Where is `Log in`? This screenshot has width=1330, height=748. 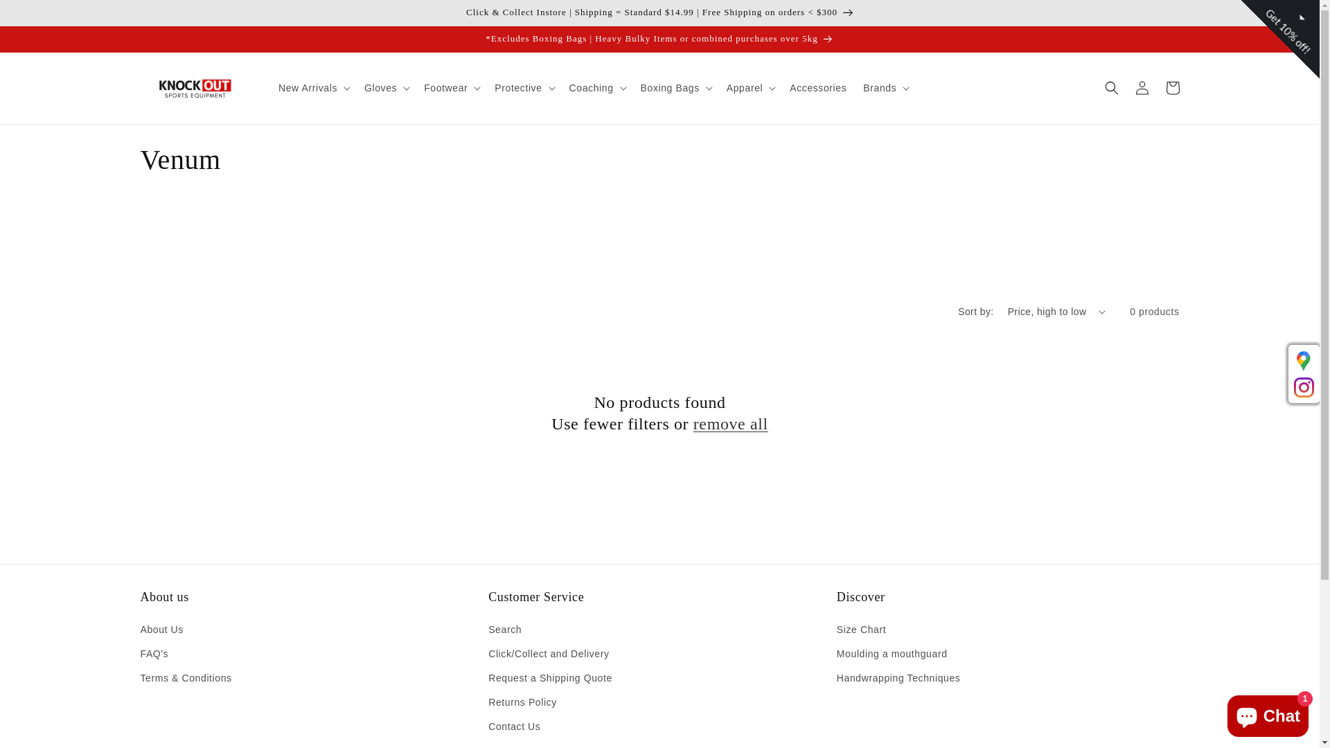 Log in is located at coordinates (1142, 88).